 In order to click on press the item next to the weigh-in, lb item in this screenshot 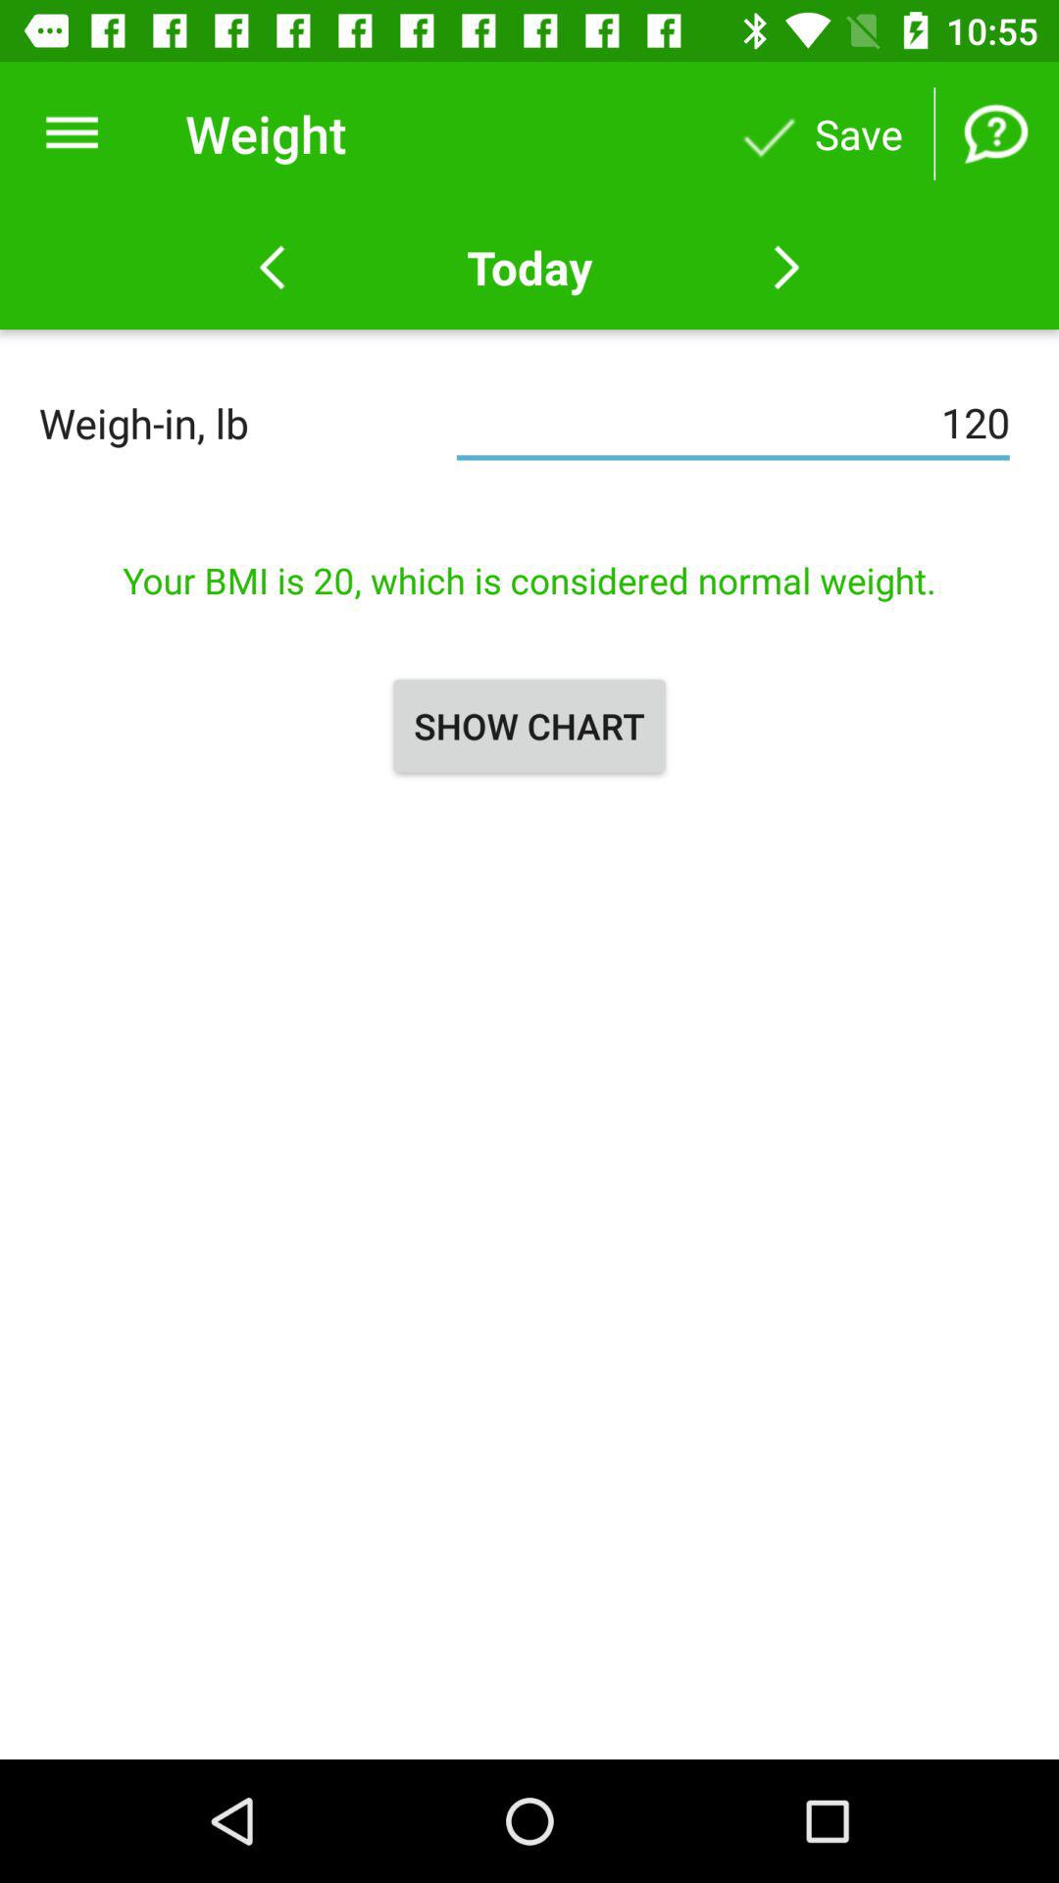, I will do `click(733, 423)`.